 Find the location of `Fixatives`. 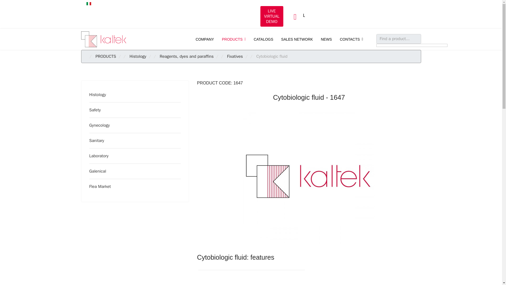

Fixatives is located at coordinates (235, 56).